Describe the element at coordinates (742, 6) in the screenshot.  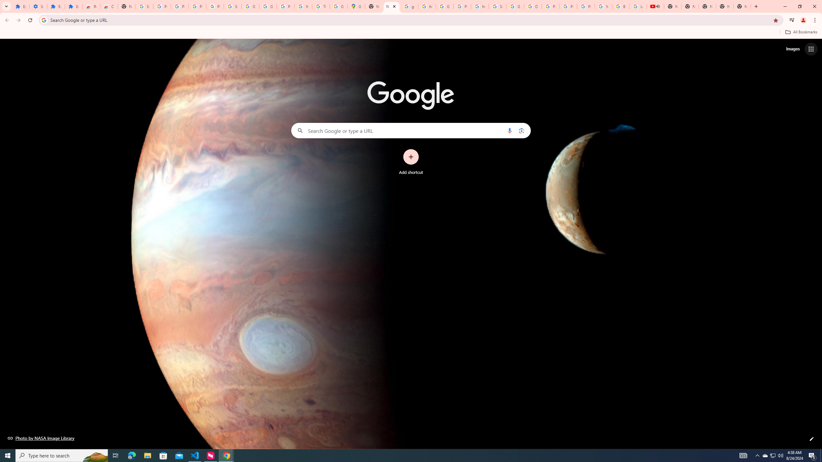
I see `New Tab` at that location.